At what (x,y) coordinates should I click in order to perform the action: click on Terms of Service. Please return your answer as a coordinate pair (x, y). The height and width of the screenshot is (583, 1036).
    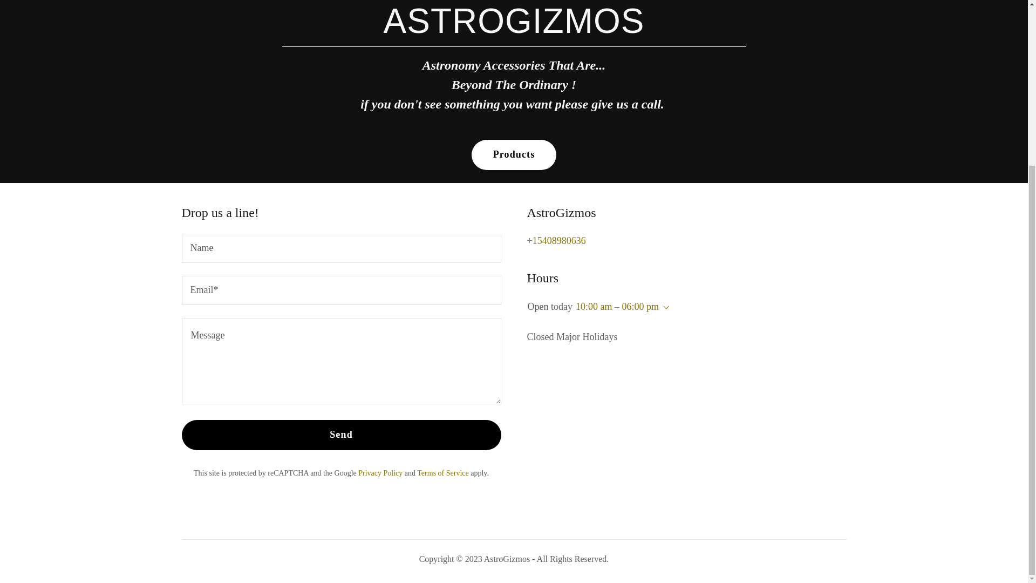
    Looking at the image, I should click on (442, 473).